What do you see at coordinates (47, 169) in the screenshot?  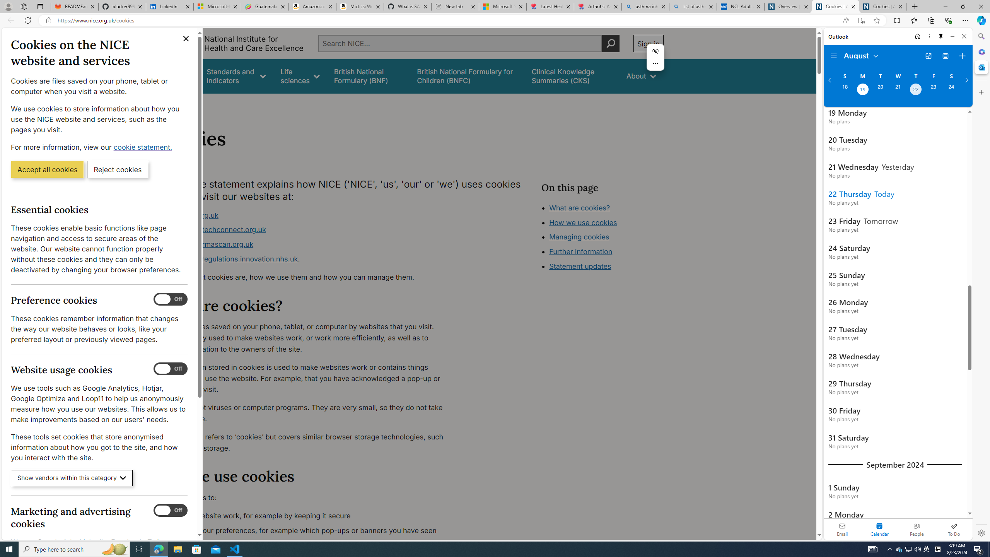 I see `Accept all cookies` at bounding box center [47, 169].